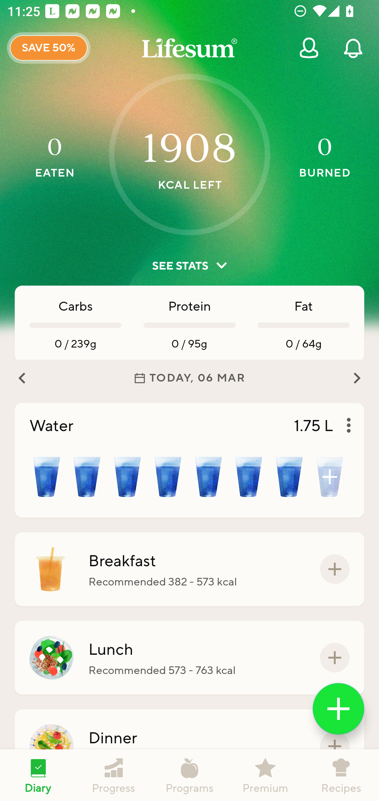  I want to click on Breakfast Recommended 382 - 573 kcal, so click(189, 569).